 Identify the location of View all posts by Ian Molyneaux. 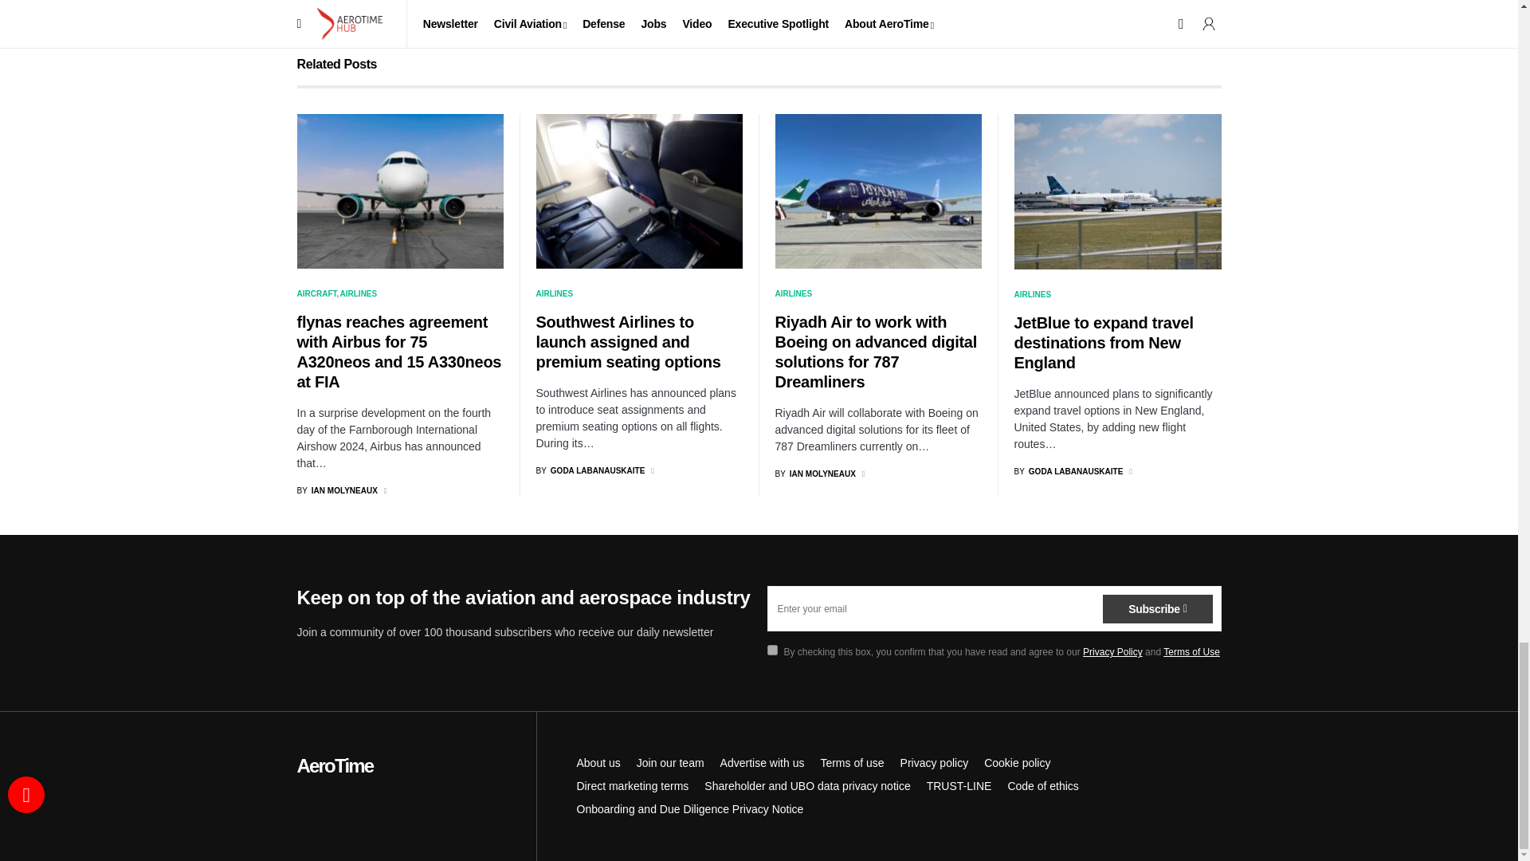
(814, 474).